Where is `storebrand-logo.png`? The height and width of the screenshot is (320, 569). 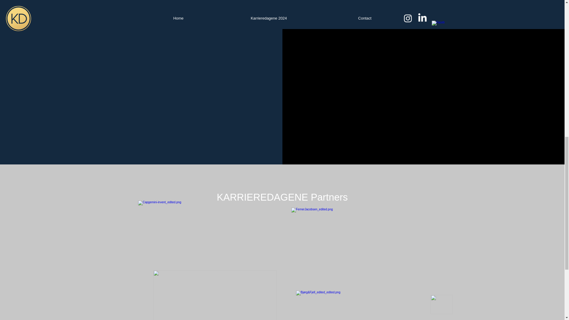 storebrand-logo.png is located at coordinates (215, 295).